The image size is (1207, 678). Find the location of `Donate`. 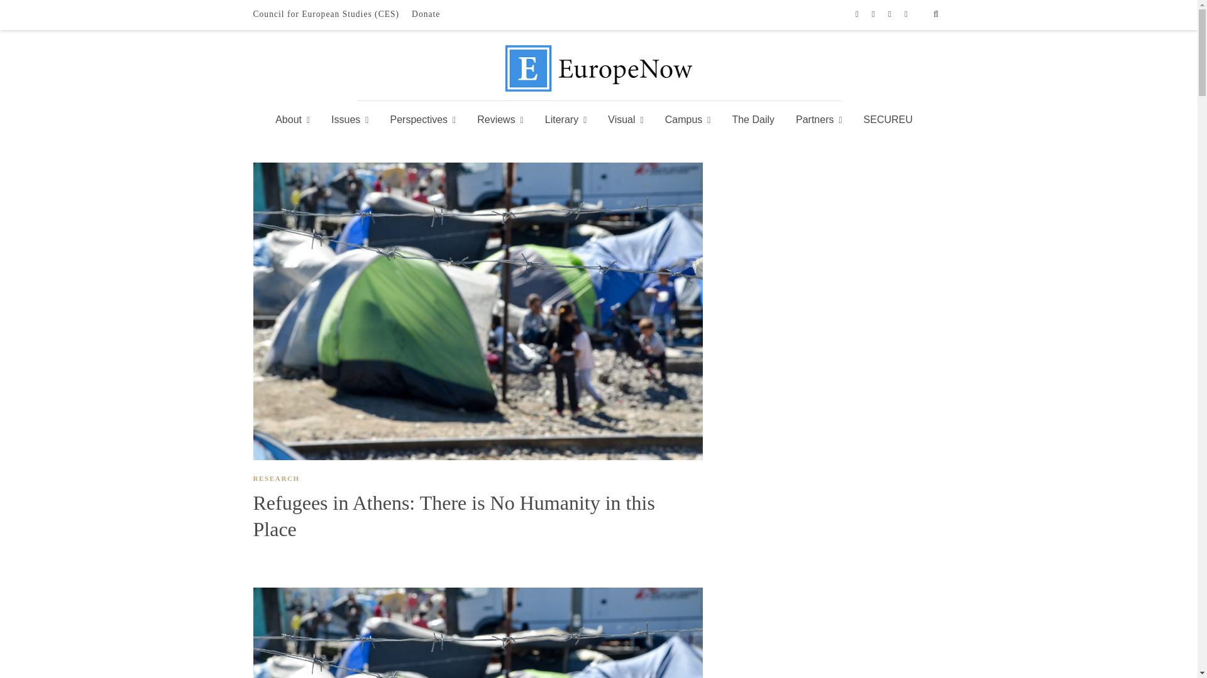

Donate is located at coordinates (426, 14).